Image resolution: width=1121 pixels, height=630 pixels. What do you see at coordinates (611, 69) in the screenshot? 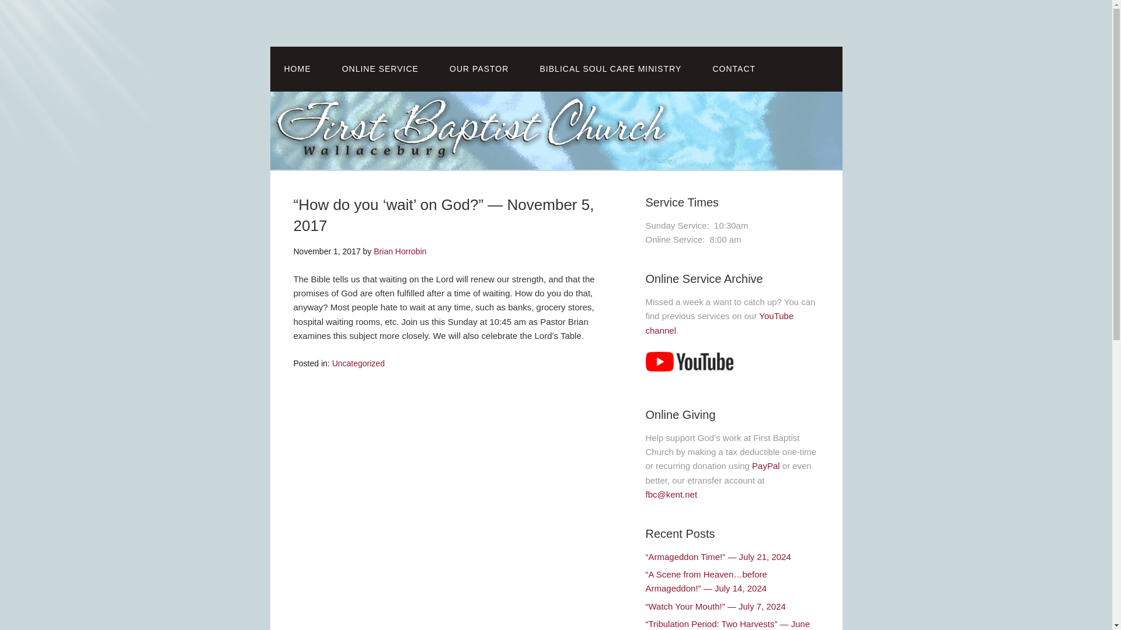
I see `BIBLICAL SOUL CARE MINISTRY` at bounding box center [611, 69].